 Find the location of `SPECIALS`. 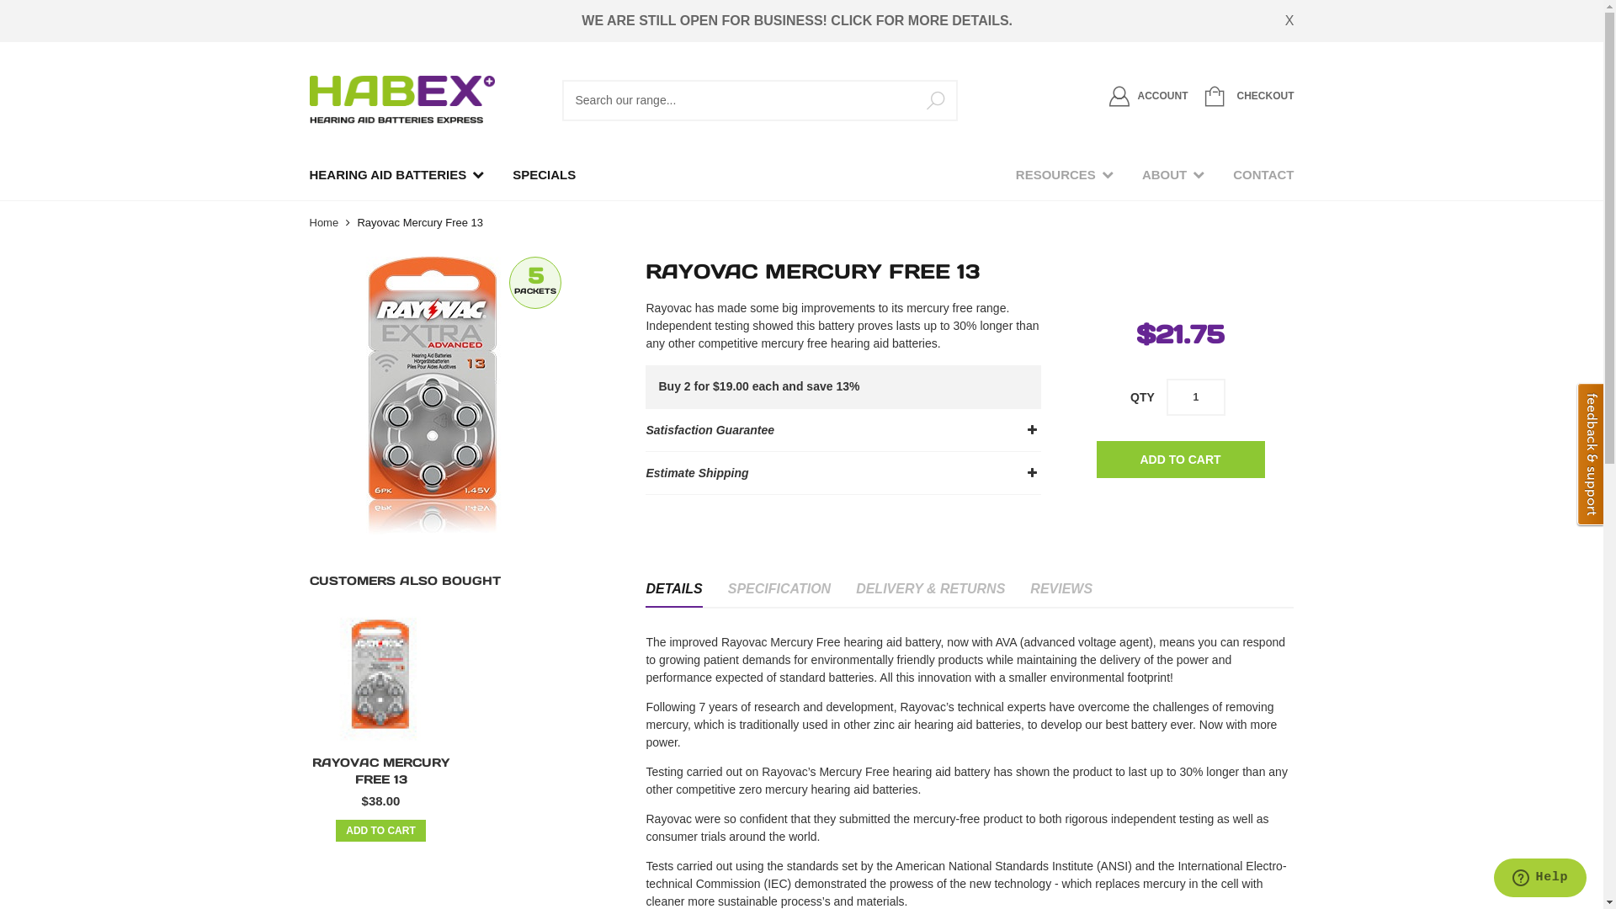

SPECIALS is located at coordinates (544, 175).